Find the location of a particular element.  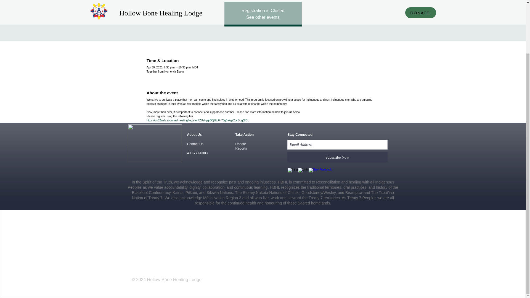

Donate is located at coordinates (240, 144).